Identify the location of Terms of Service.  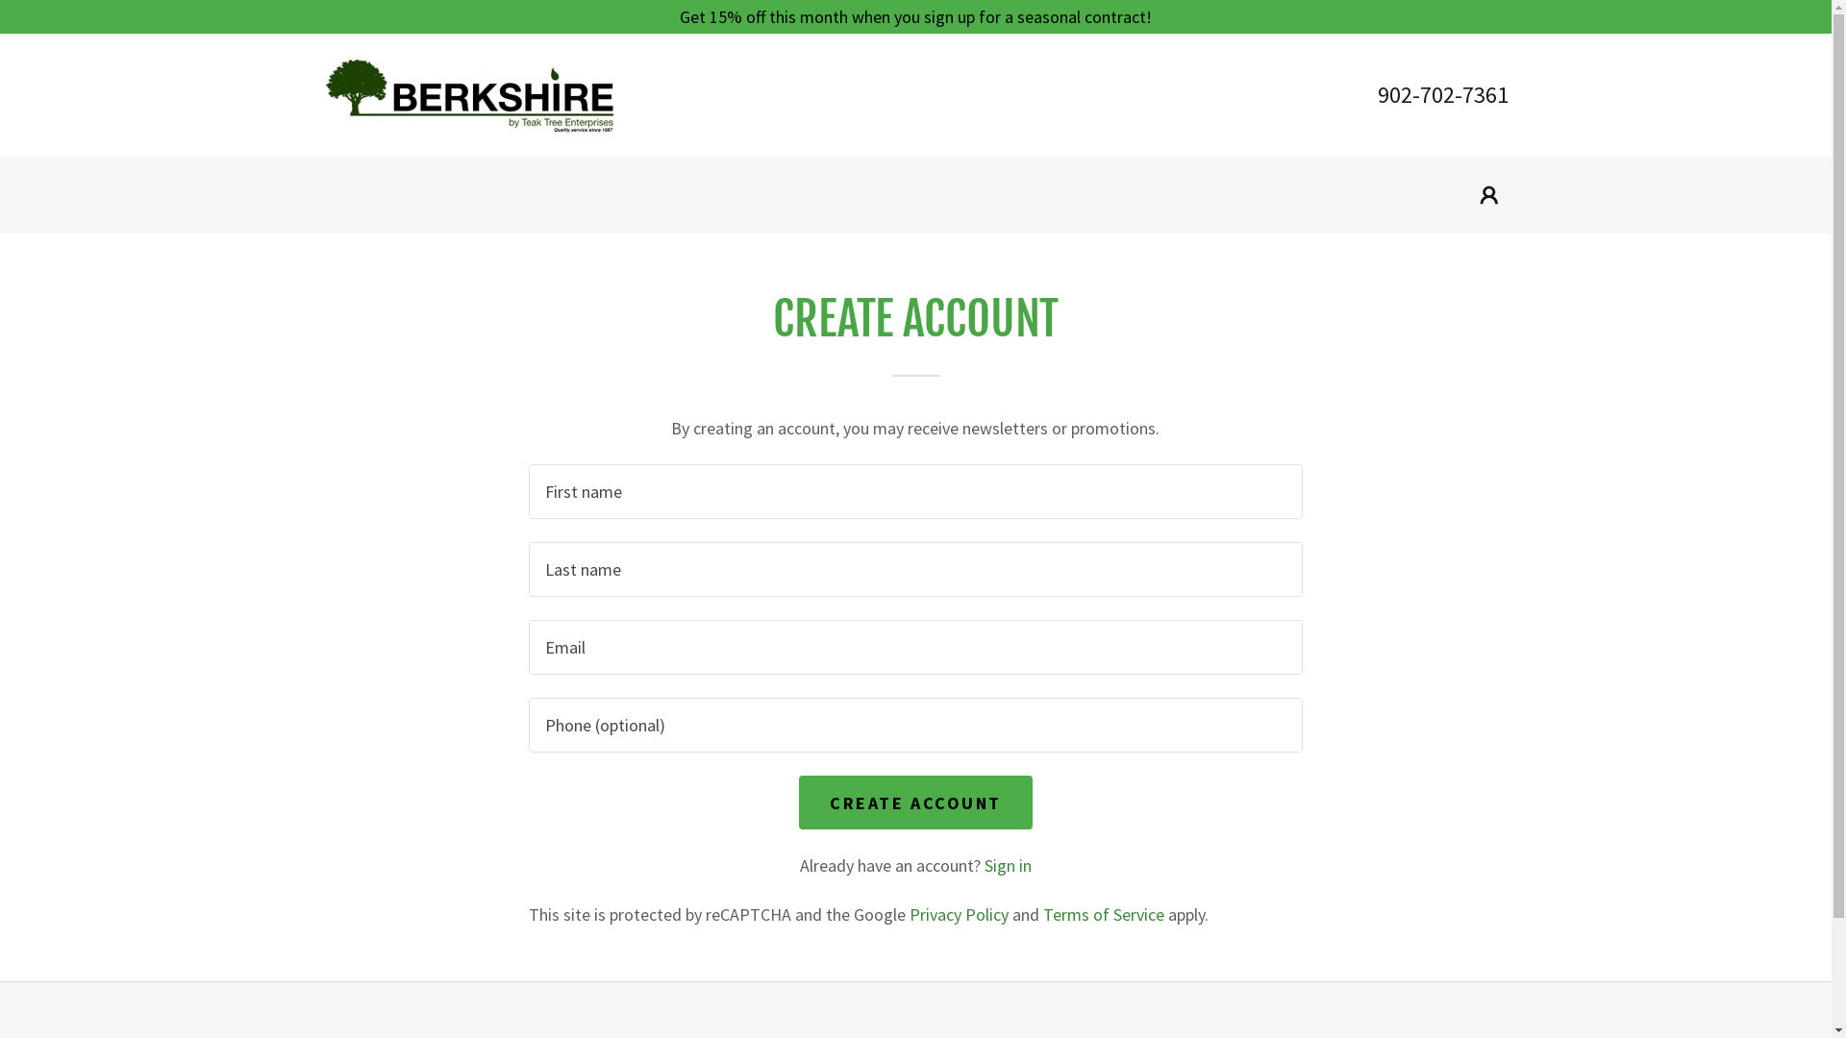
(1104, 915).